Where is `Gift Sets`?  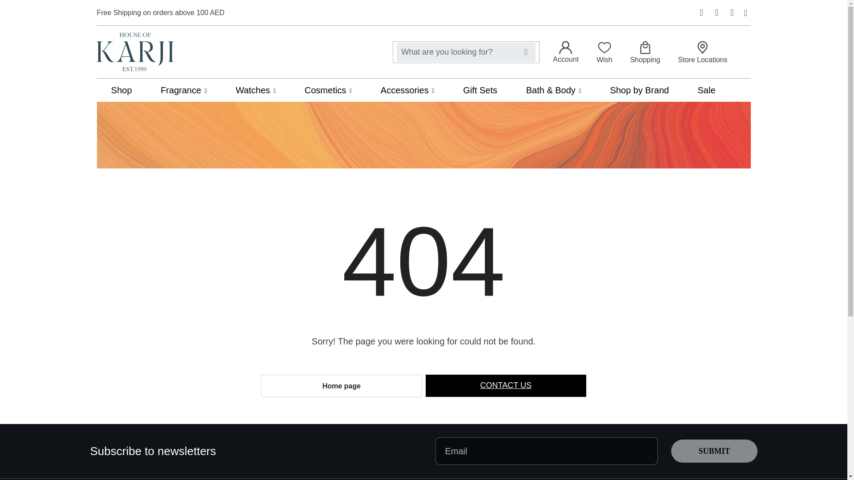
Gift Sets is located at coordinates (479, 90).